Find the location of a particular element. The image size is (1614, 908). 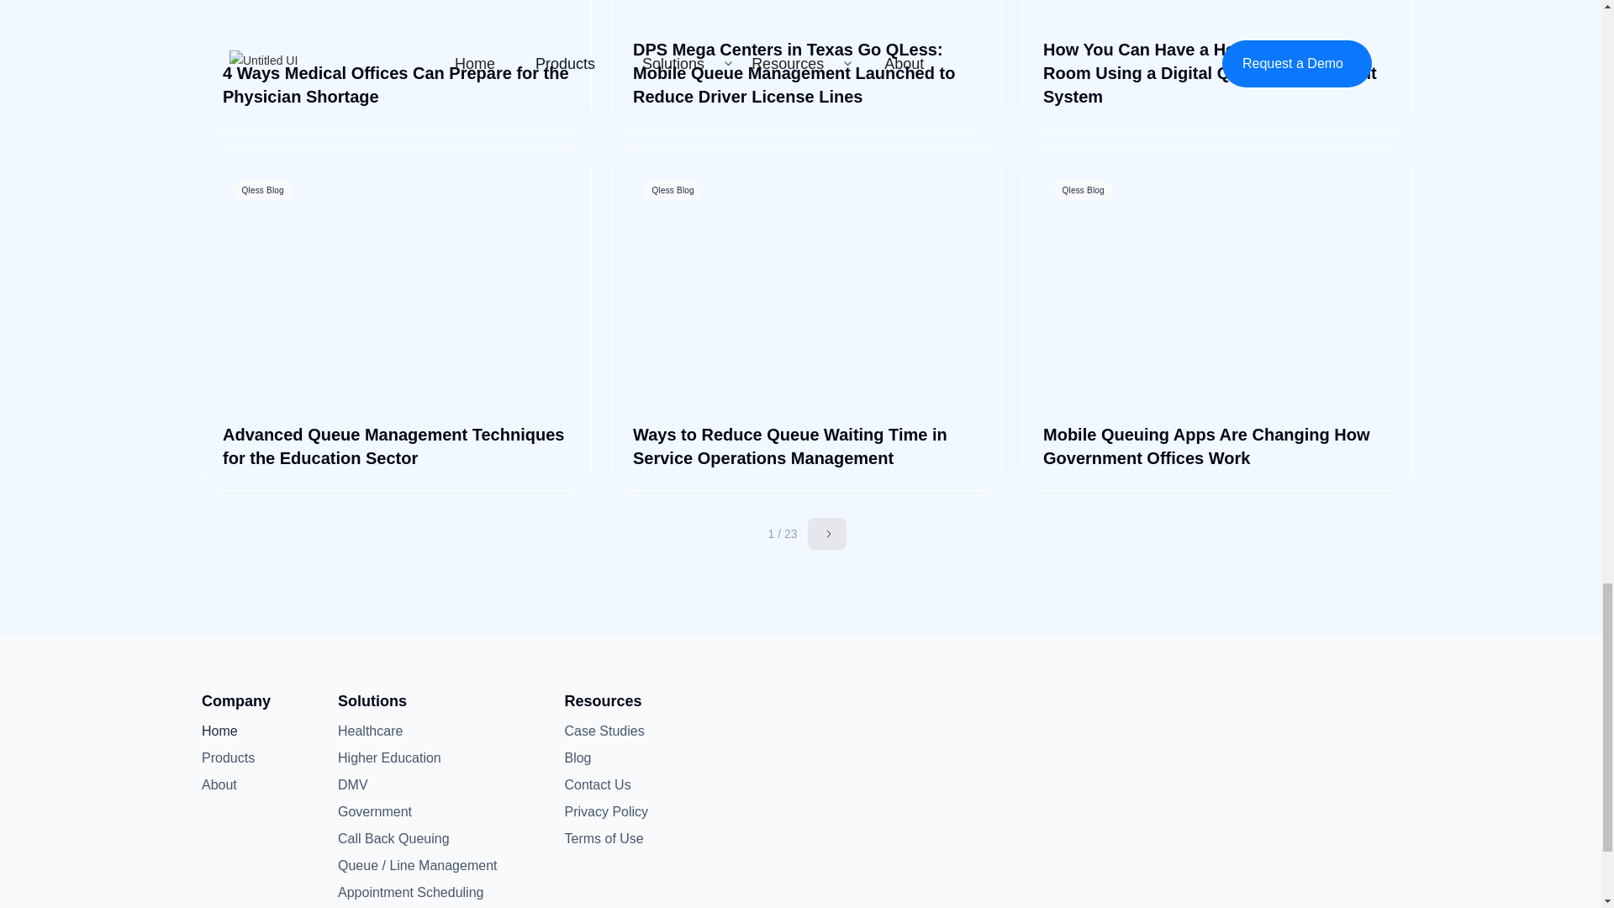

Products is located at coordinates (229, 758).